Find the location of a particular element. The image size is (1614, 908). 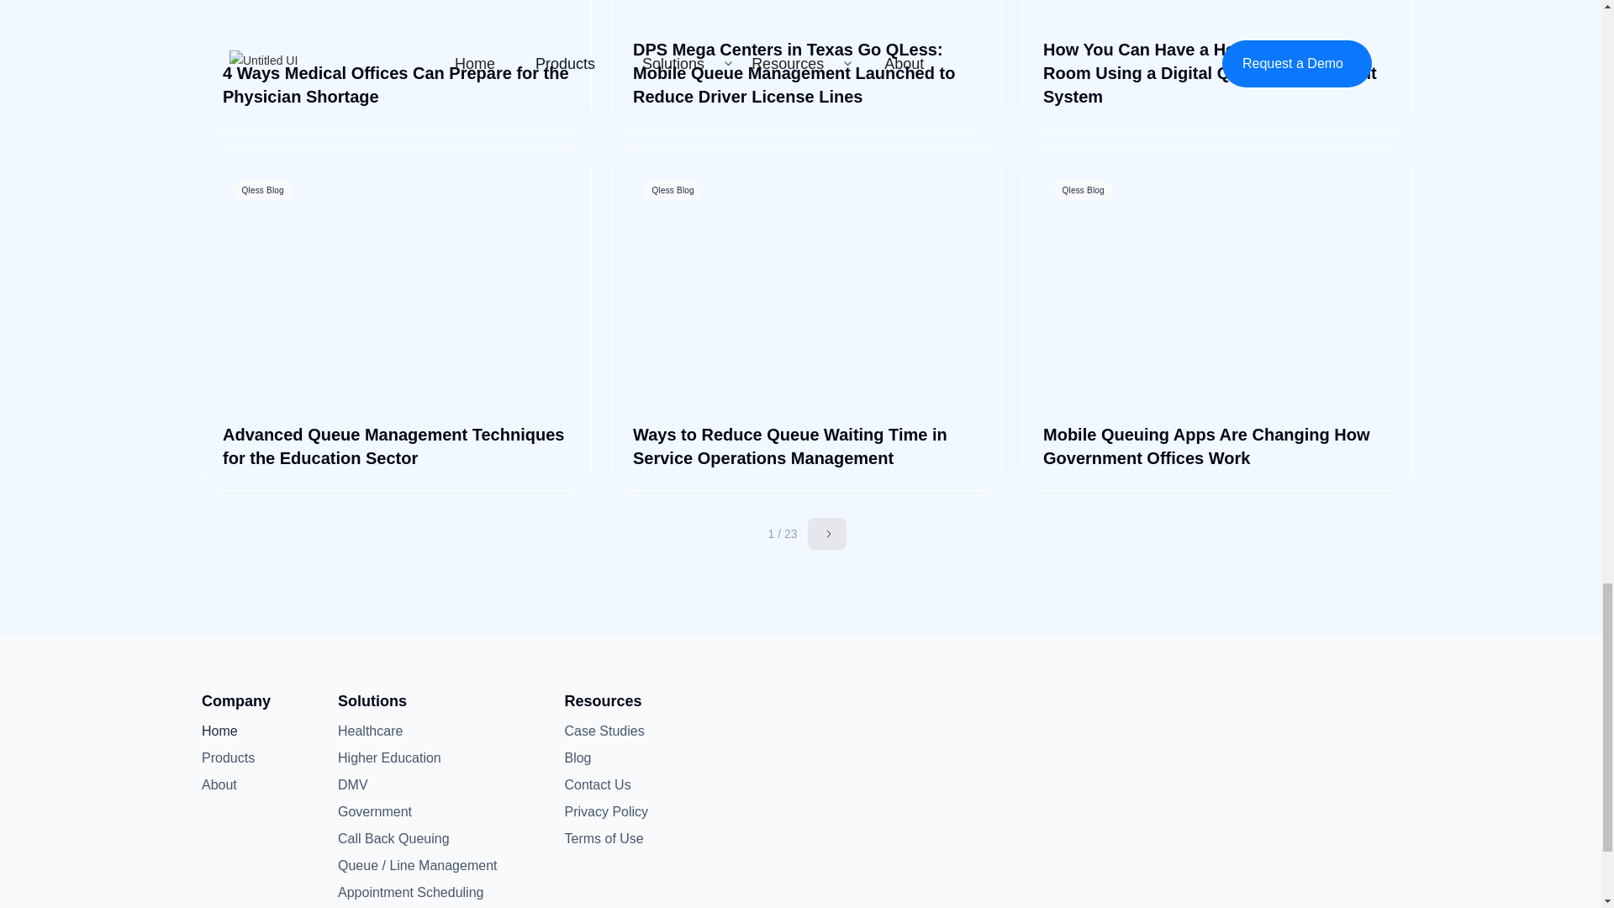

Products is located at coordinates (229, 758).